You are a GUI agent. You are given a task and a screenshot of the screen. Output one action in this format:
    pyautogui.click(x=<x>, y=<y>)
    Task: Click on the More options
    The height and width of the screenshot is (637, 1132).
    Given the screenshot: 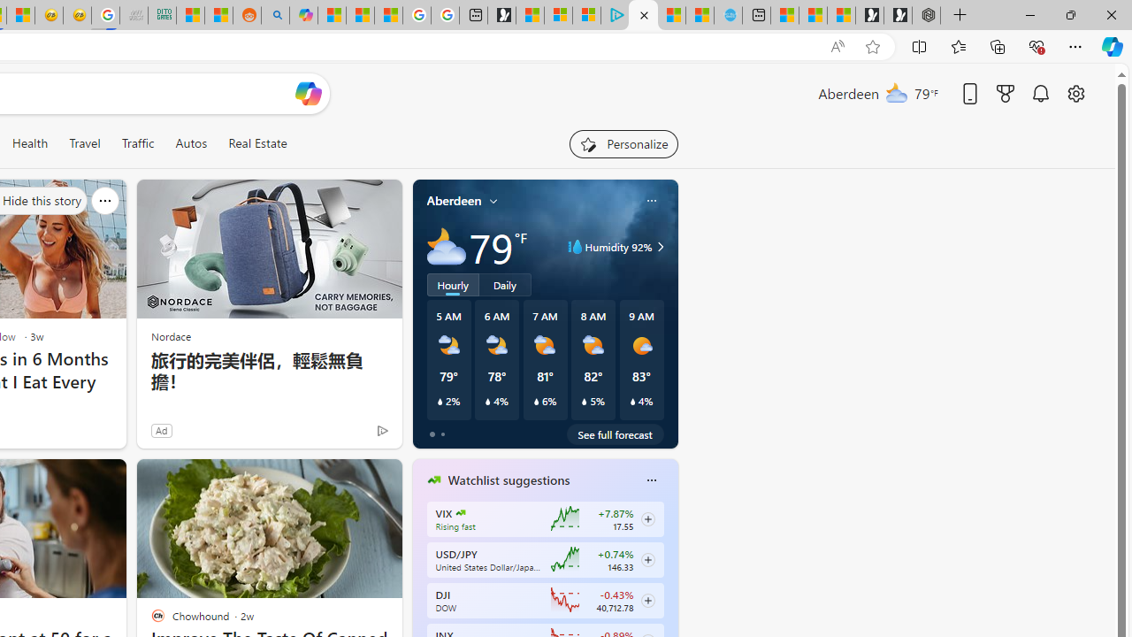 What is the action you would take?
    pyautogui.click(x=651, y=480)
    